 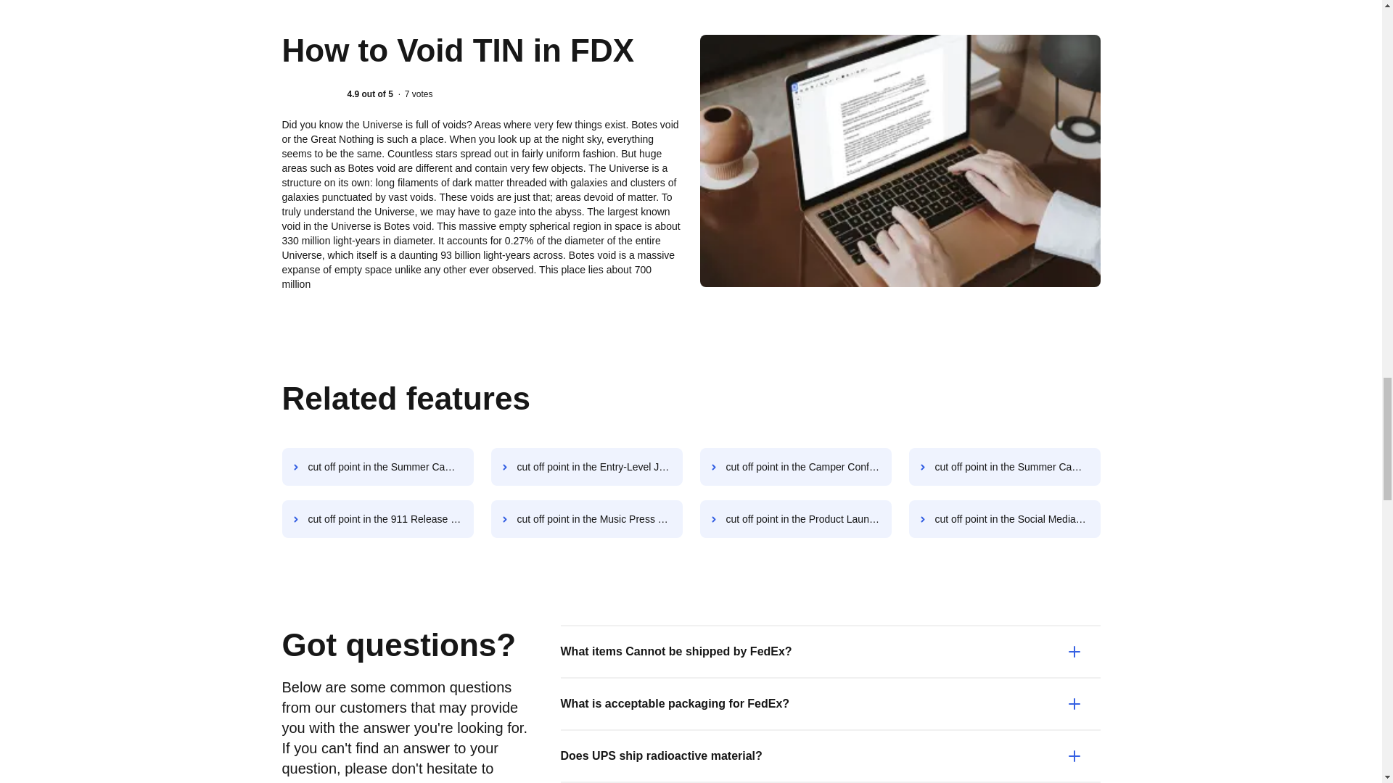 What do you see at coordinates (586, 466) in the screenshot?
I see `cut off point in the Entry-Level Job Application Record` at bounding box center [586, 466].